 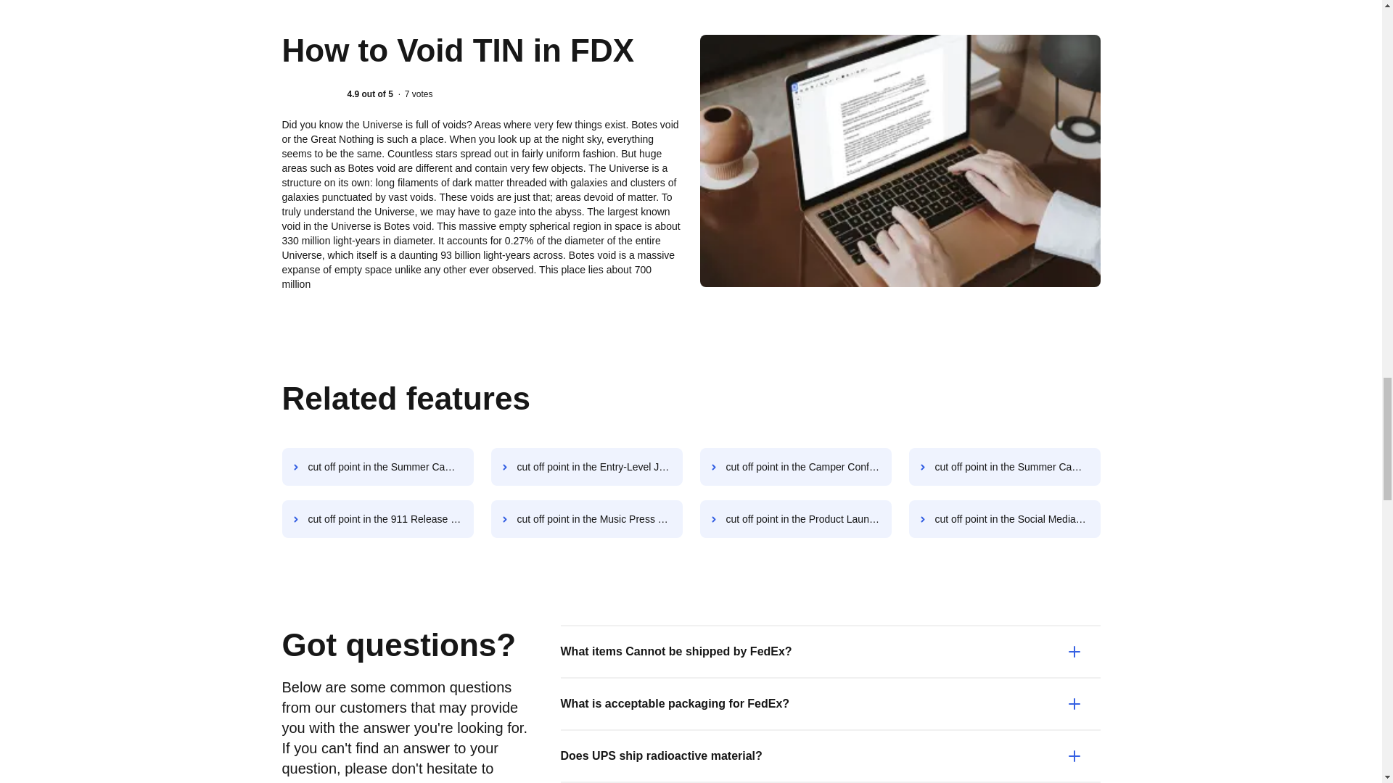 What do you see at coordinates (586, 466) in the screenshot?
I see `cut off point in the Entry-Level Job Application Record` at bounding box center [586, 466].